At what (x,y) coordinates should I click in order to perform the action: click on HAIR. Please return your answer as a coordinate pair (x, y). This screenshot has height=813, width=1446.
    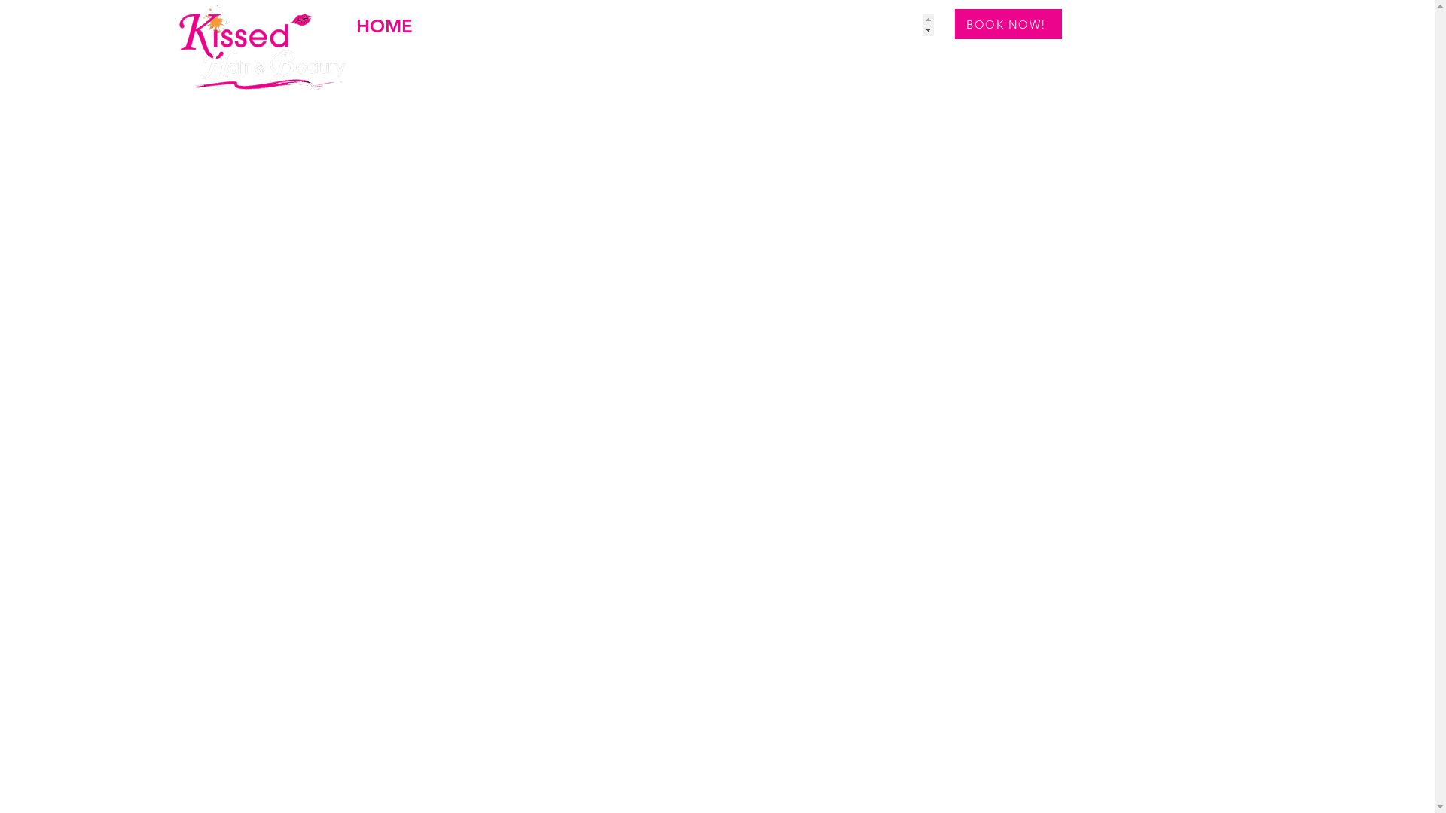
    Looking at the image, I should click on (527, 25).